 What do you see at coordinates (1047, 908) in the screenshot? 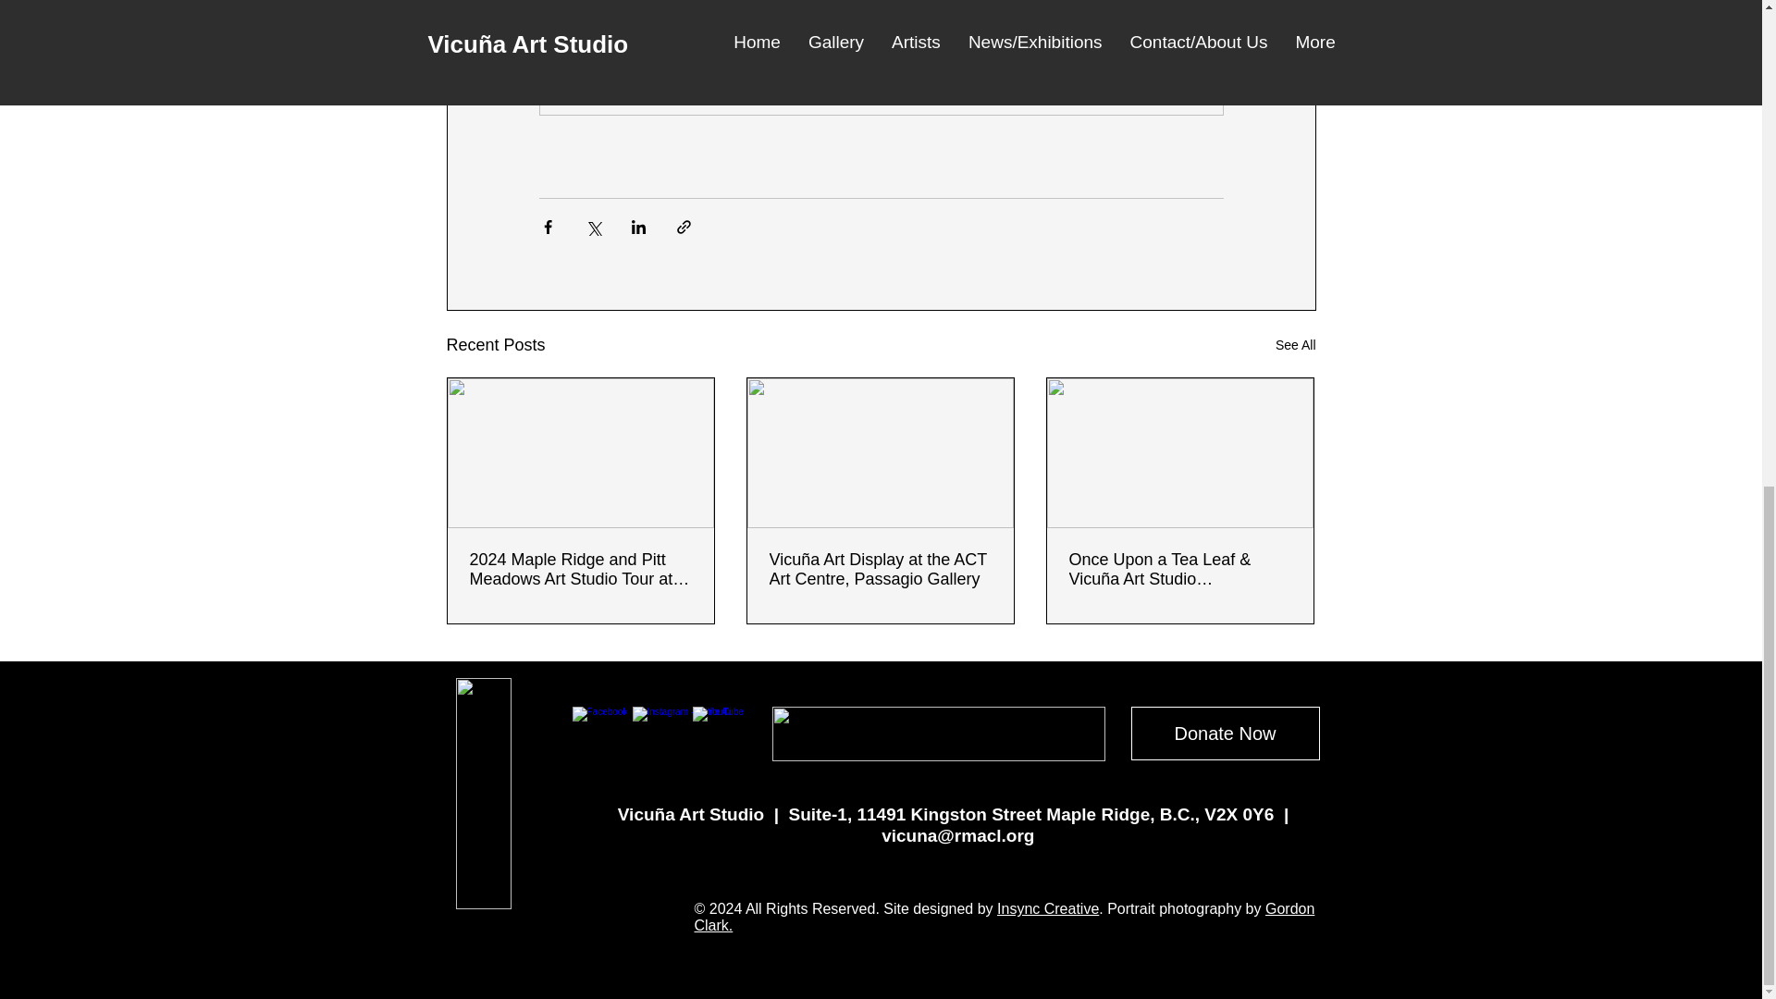
I see `Insync Creative` at bounding box center [1047, 908].